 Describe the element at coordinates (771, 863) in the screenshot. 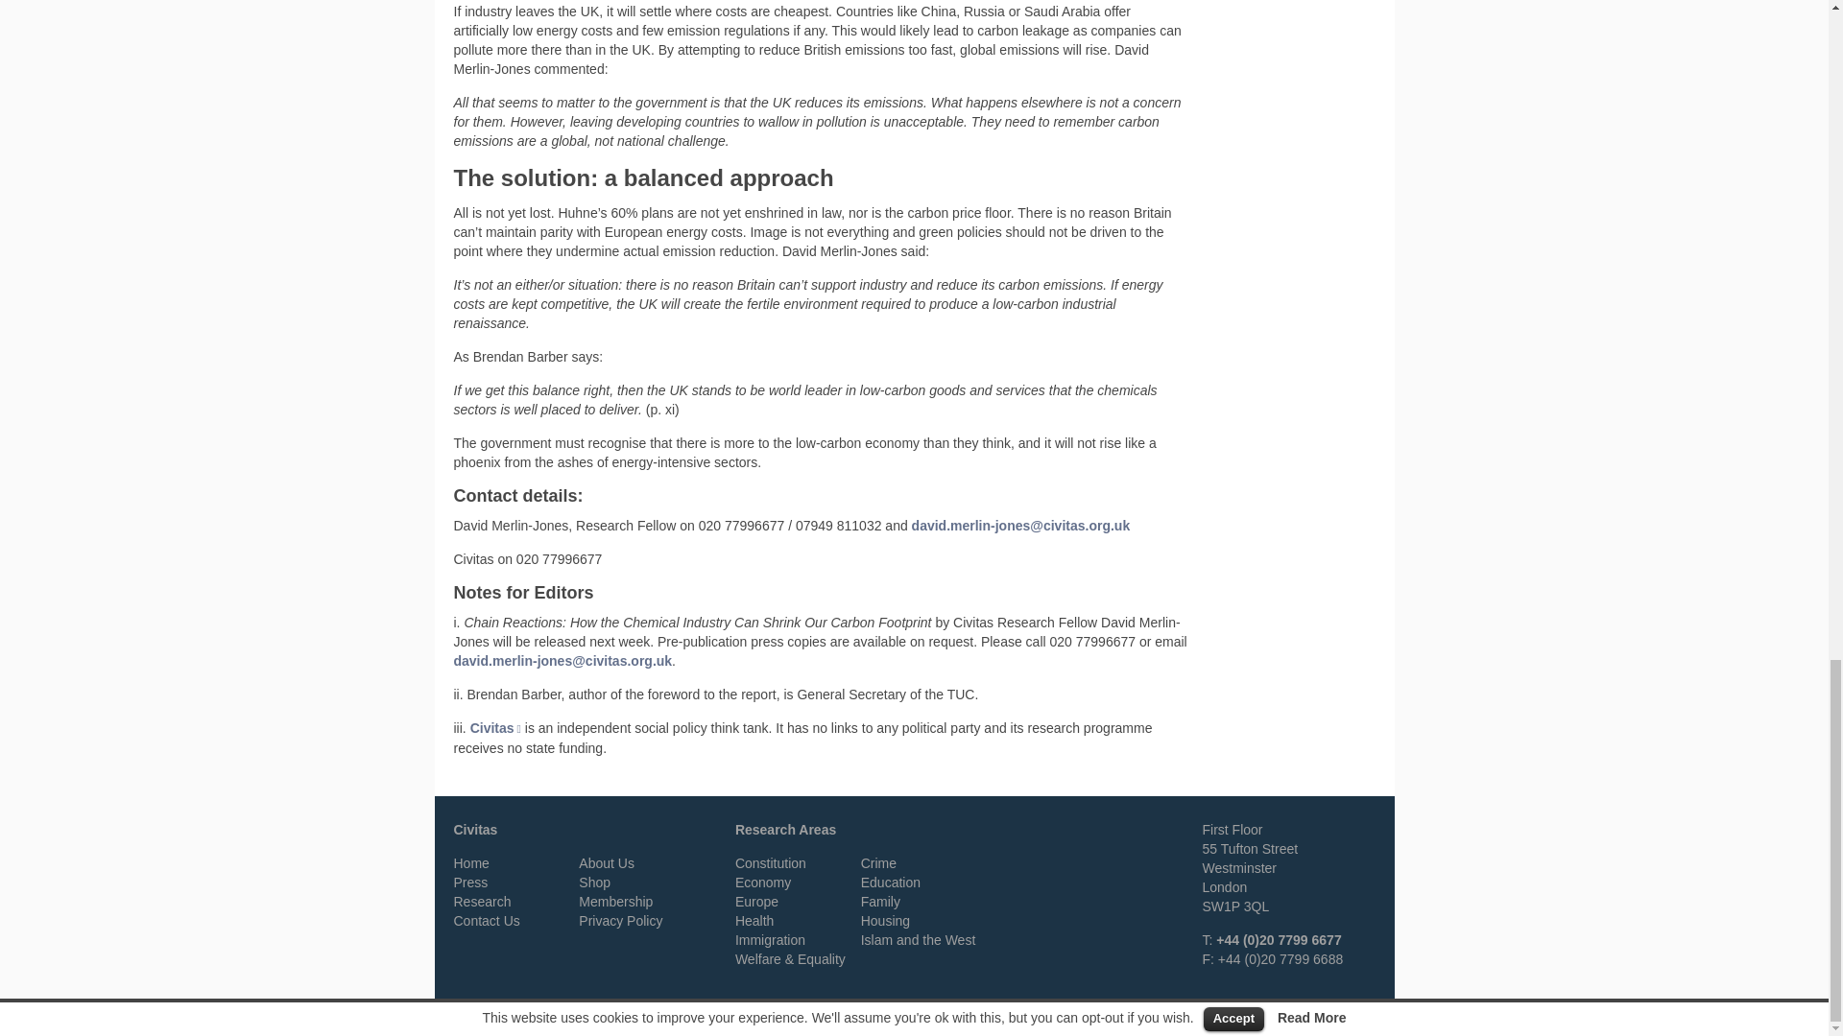

I see `Constitution` at that location.